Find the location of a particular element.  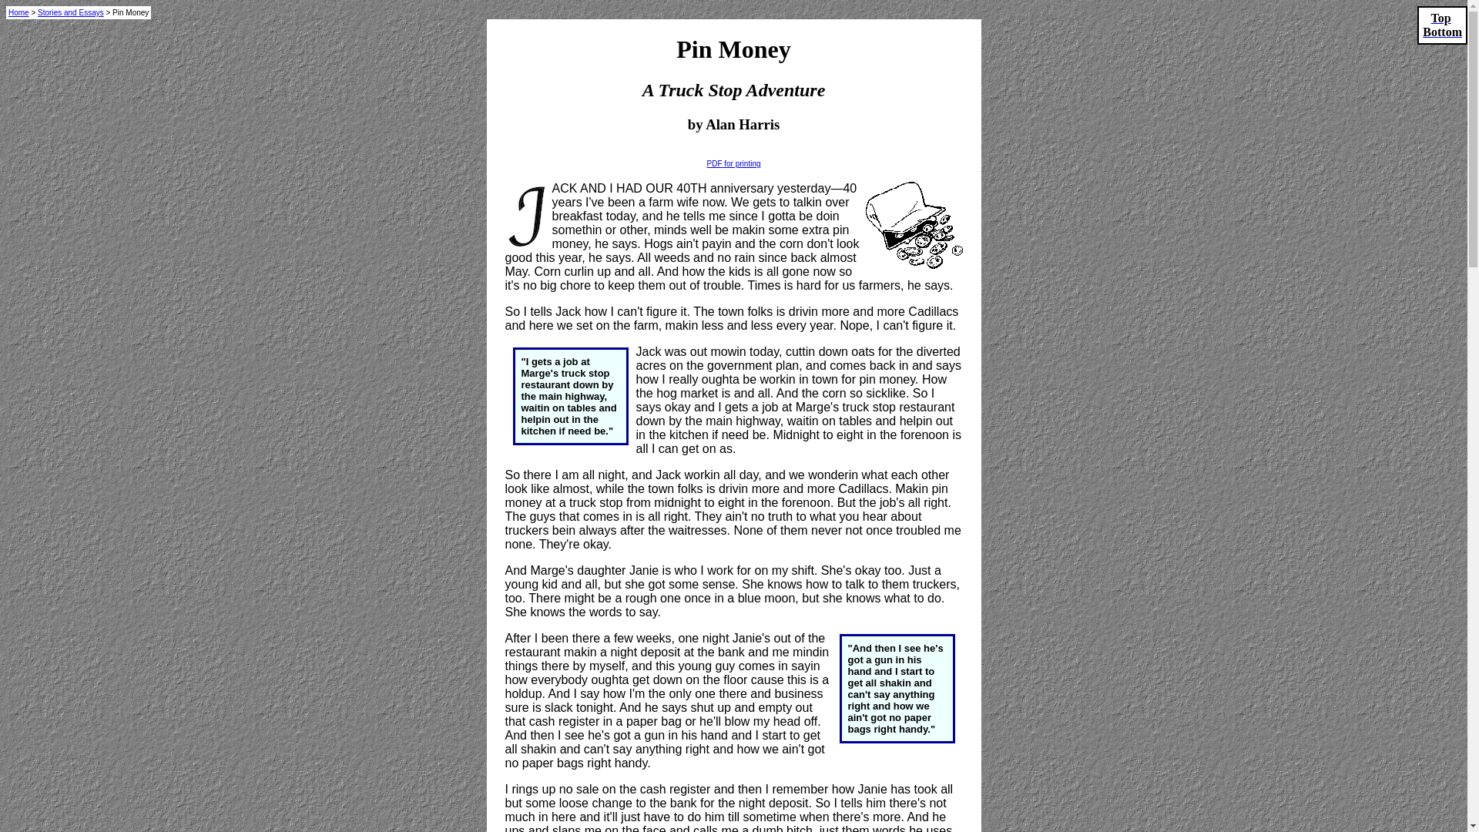

Top is located at coordinates (1440, 18).